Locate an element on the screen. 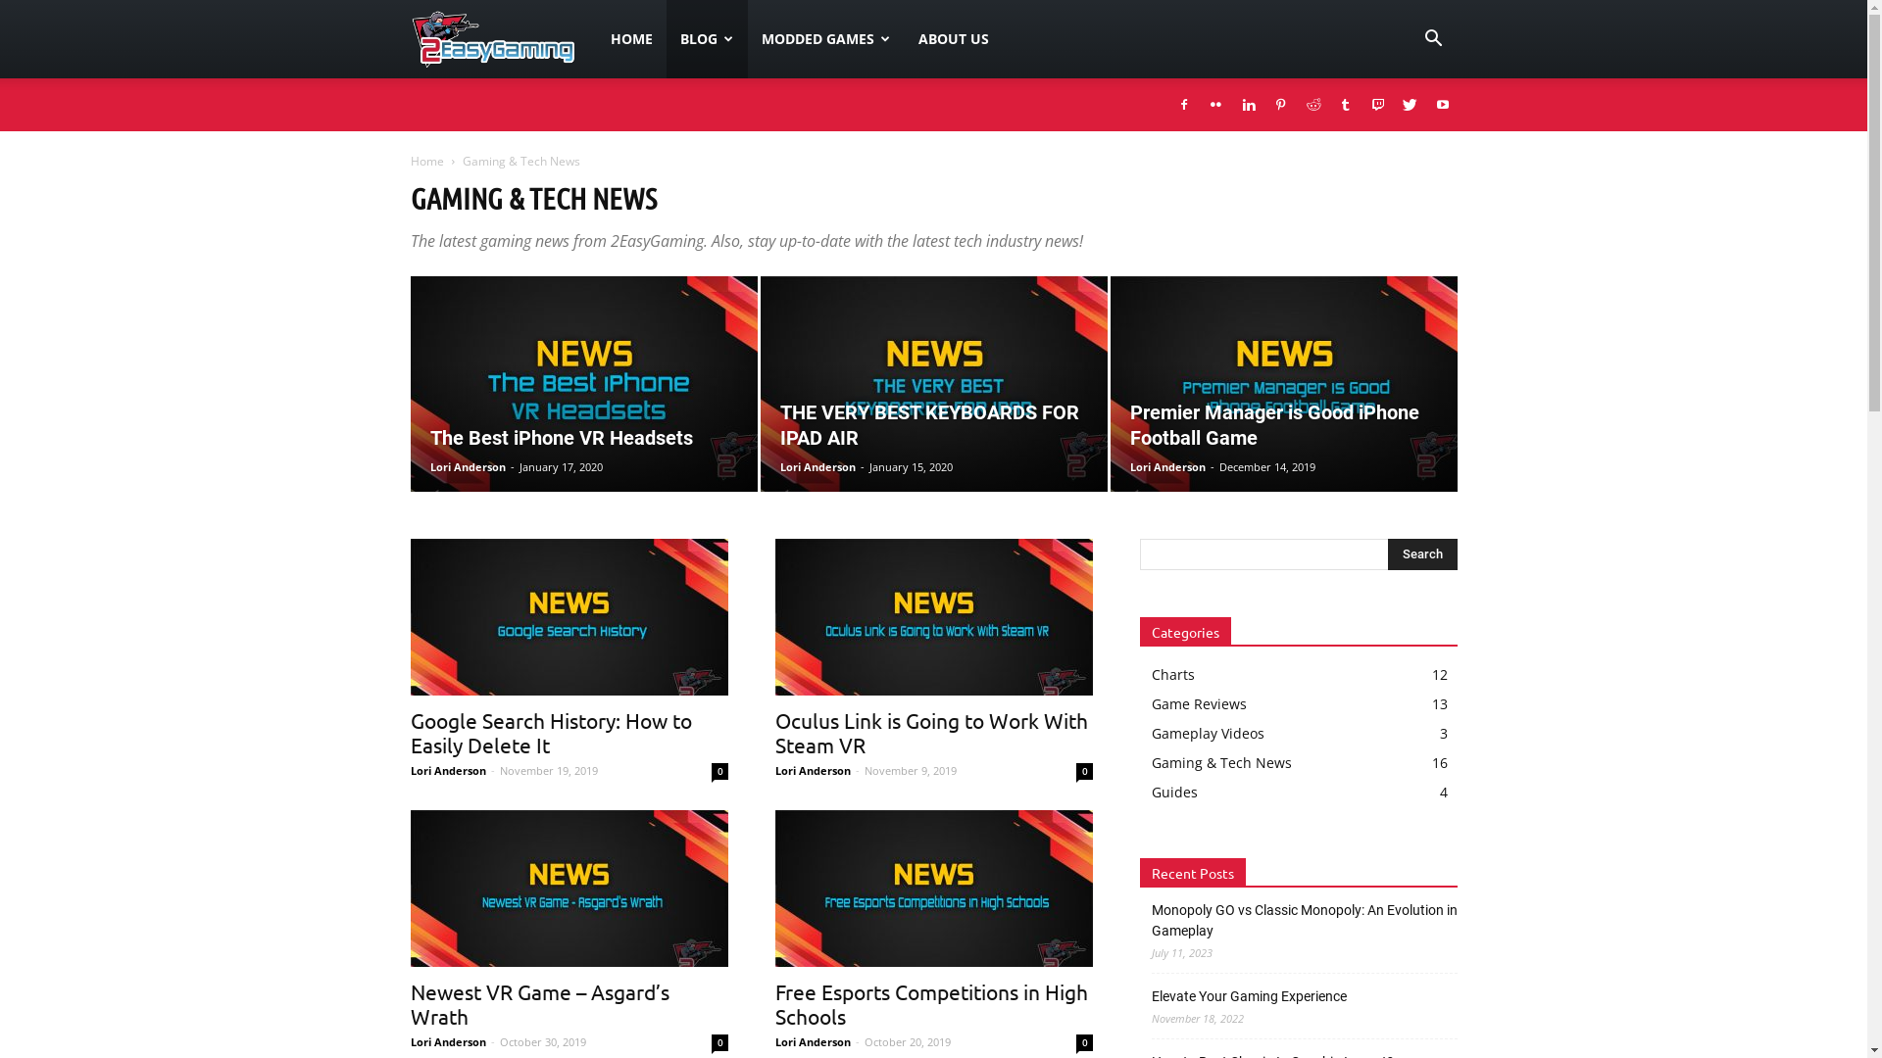 Image resolution: width=1882 pixels, height=1058 pixels. Elevate Your Gaming Experience is located at coordinates (1249, 997).